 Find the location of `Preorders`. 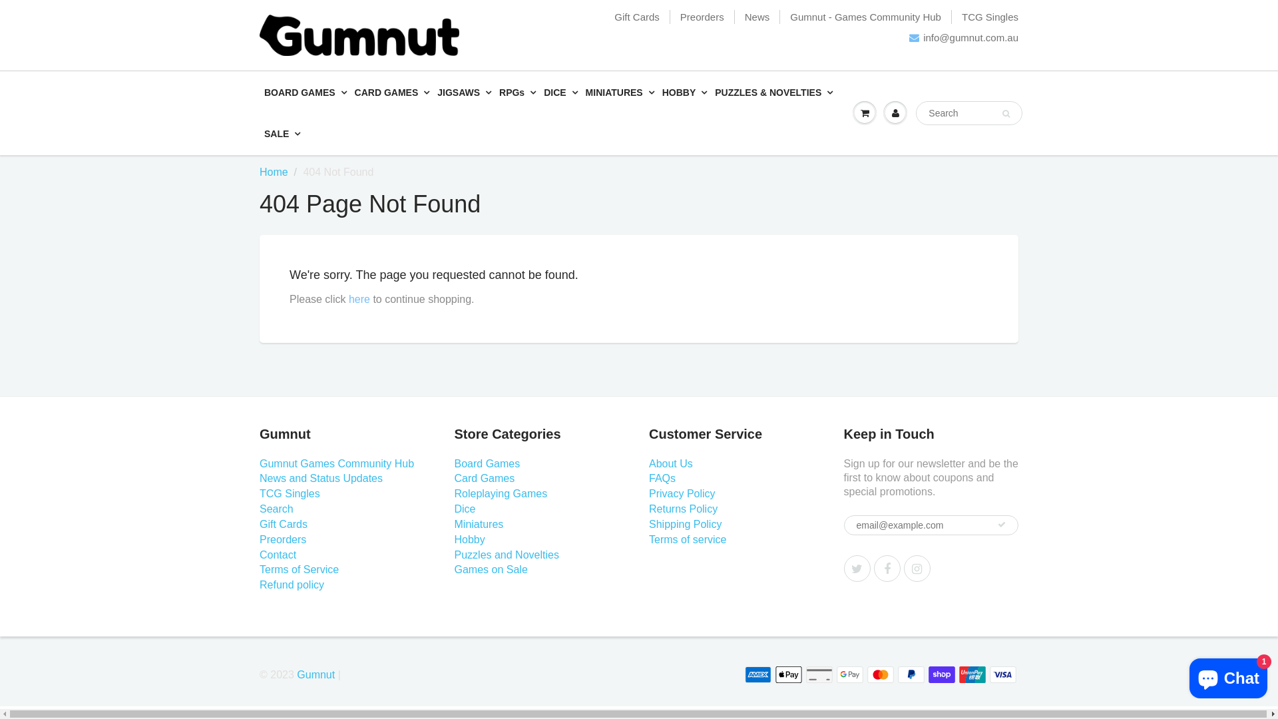

Preorders is located at coordinates (283, 539).